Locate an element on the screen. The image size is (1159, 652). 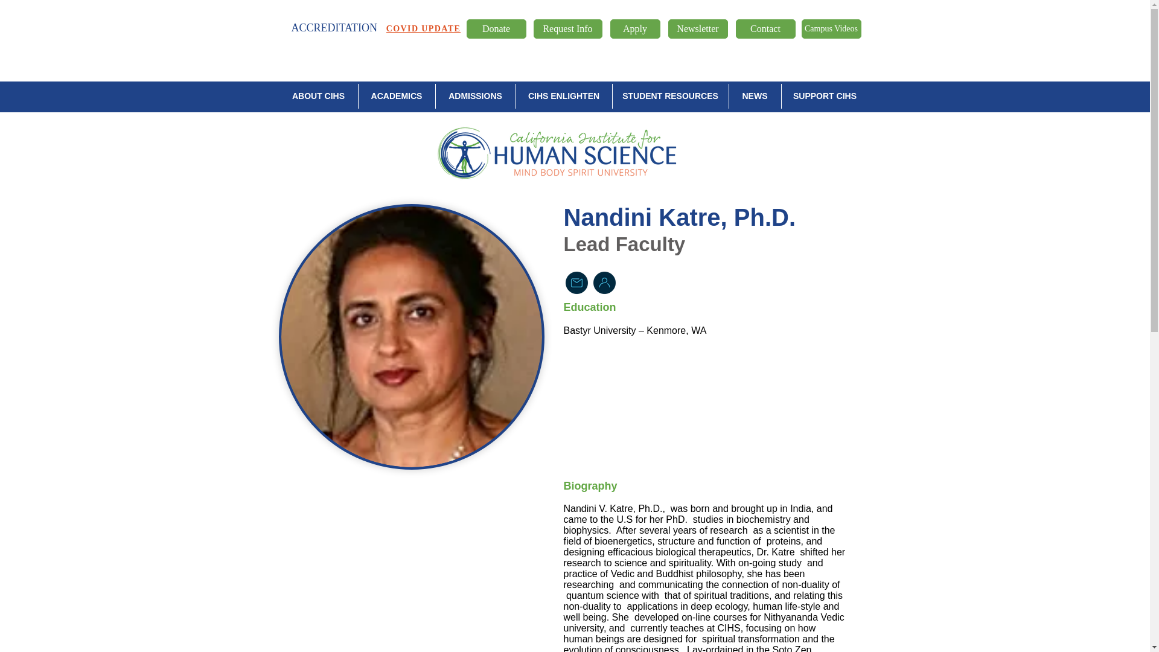
Request Info is located at coordinates (567, 29).